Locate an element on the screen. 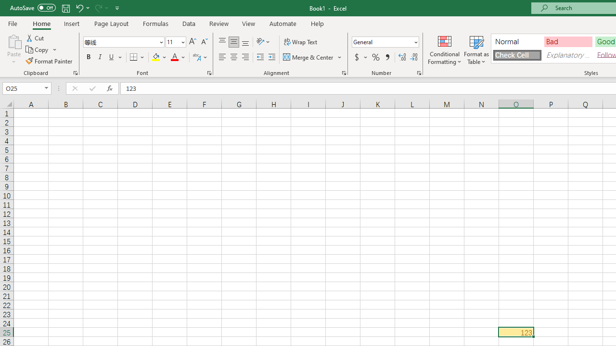 This screenshot has width=616, height=346. Undo is located at coordinates (82, 8).